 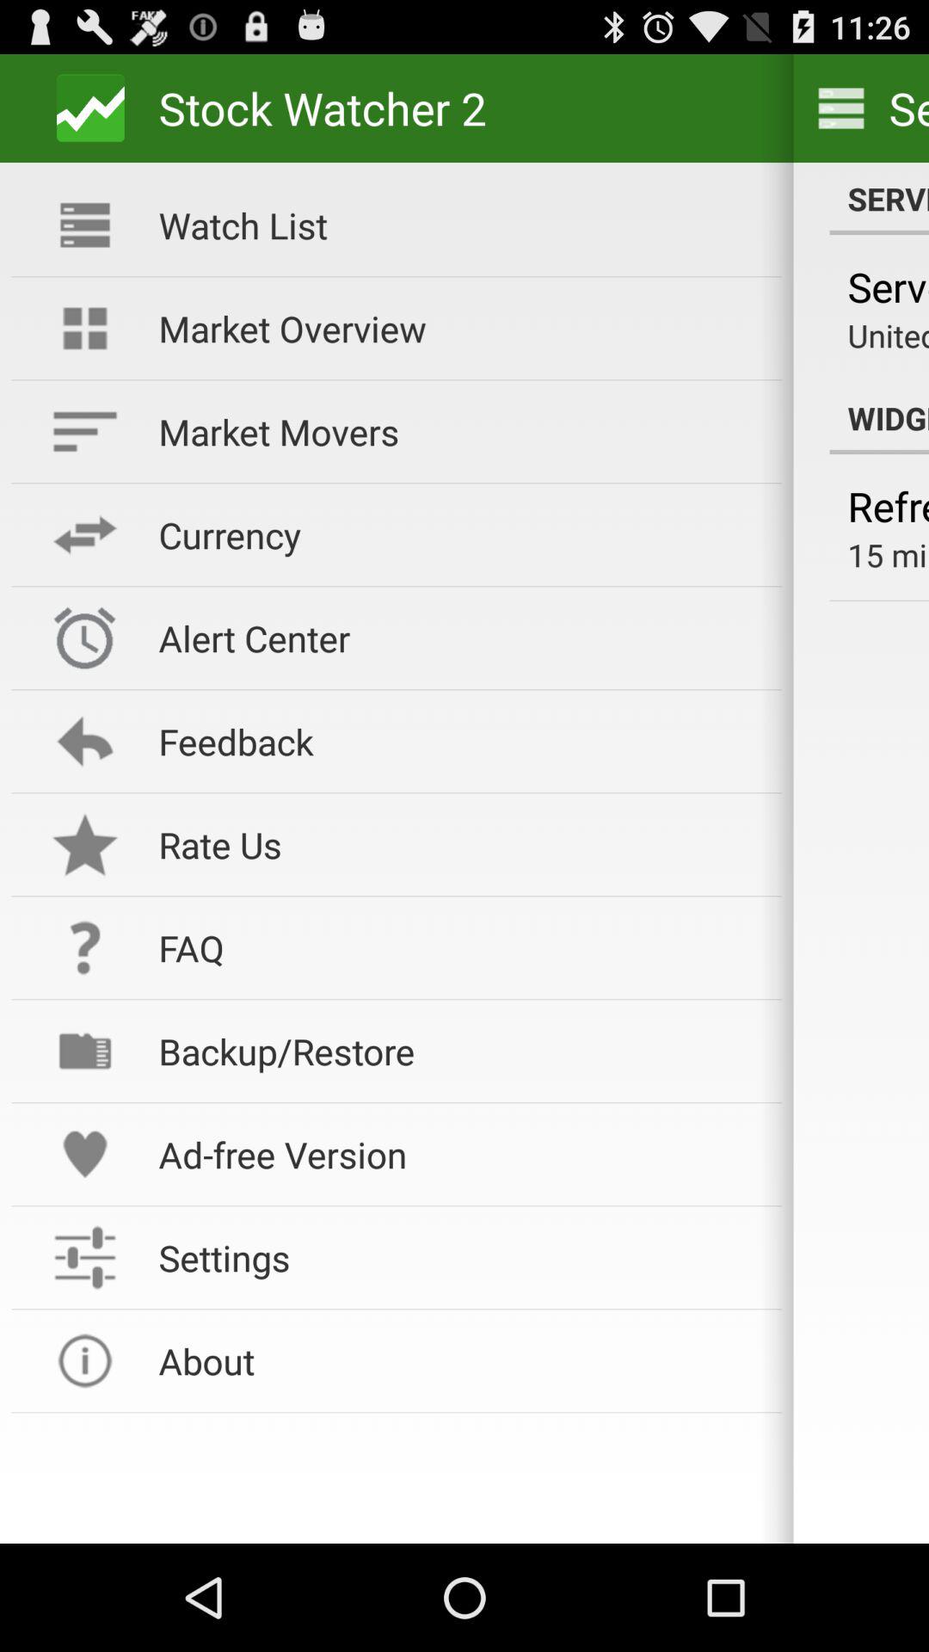 What do you see at coordinates (458, 1361) in the screenshot?
I see `flip to the about item` at bounding box center [458, 1361].